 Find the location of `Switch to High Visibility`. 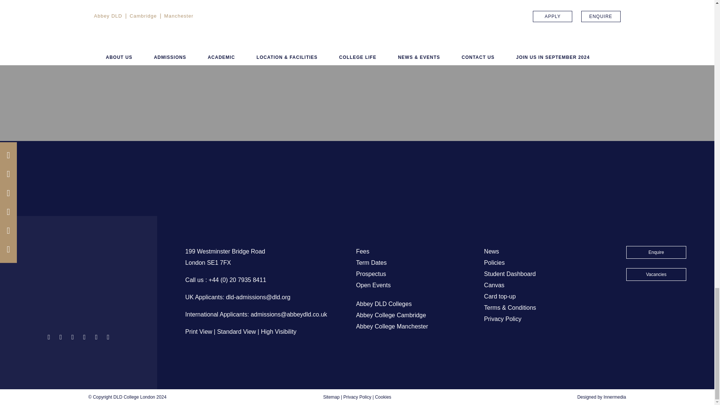

Switch to High Visibility is located at coordinates (279, 331).